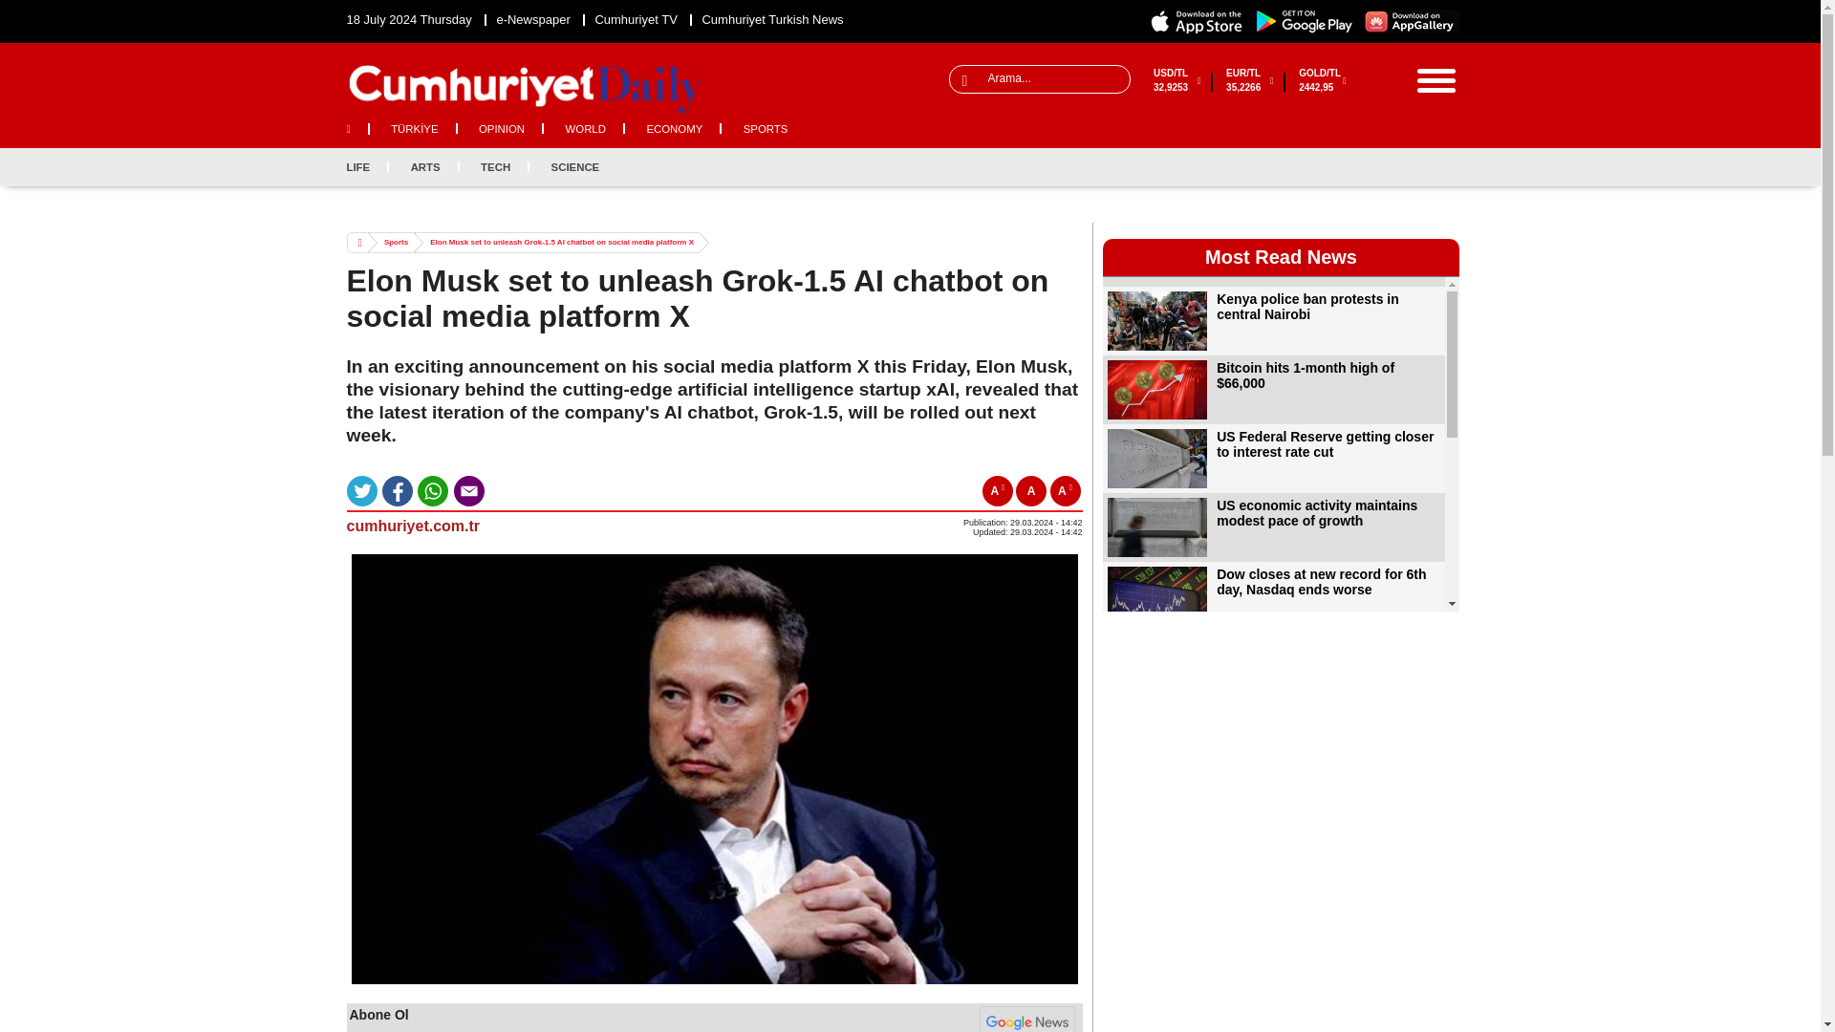 Image resolution: width=1835 pixels, height=1032 pixels. I want to click on ECONOMY, so click(674, 128).